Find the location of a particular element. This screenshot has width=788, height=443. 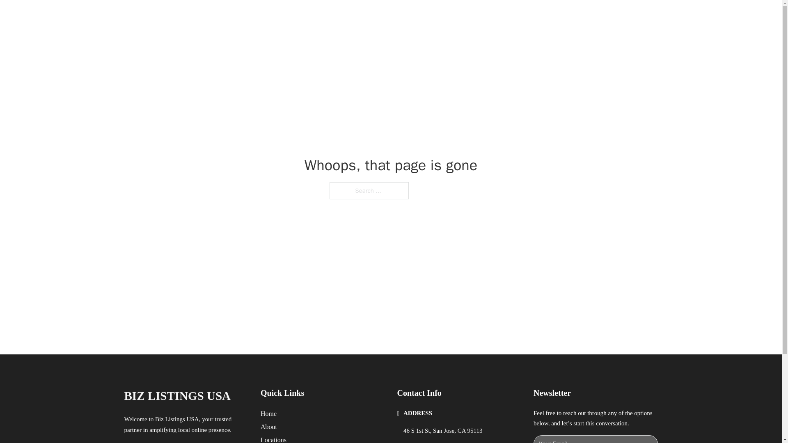

BIZ LISTINGS USA is located at coordinates (177, 396).